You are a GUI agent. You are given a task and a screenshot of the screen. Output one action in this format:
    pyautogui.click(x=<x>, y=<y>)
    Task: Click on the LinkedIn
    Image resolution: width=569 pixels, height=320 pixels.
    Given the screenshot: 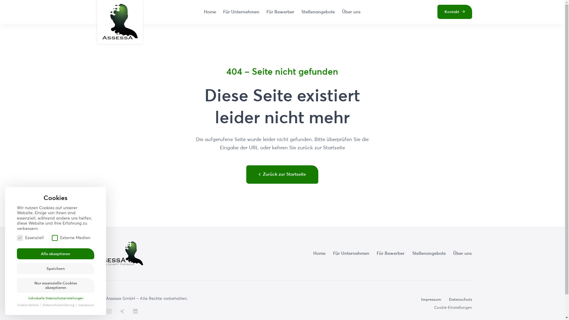 What is the action you would take?
    pyautogui.click(x=135, y=311)
    